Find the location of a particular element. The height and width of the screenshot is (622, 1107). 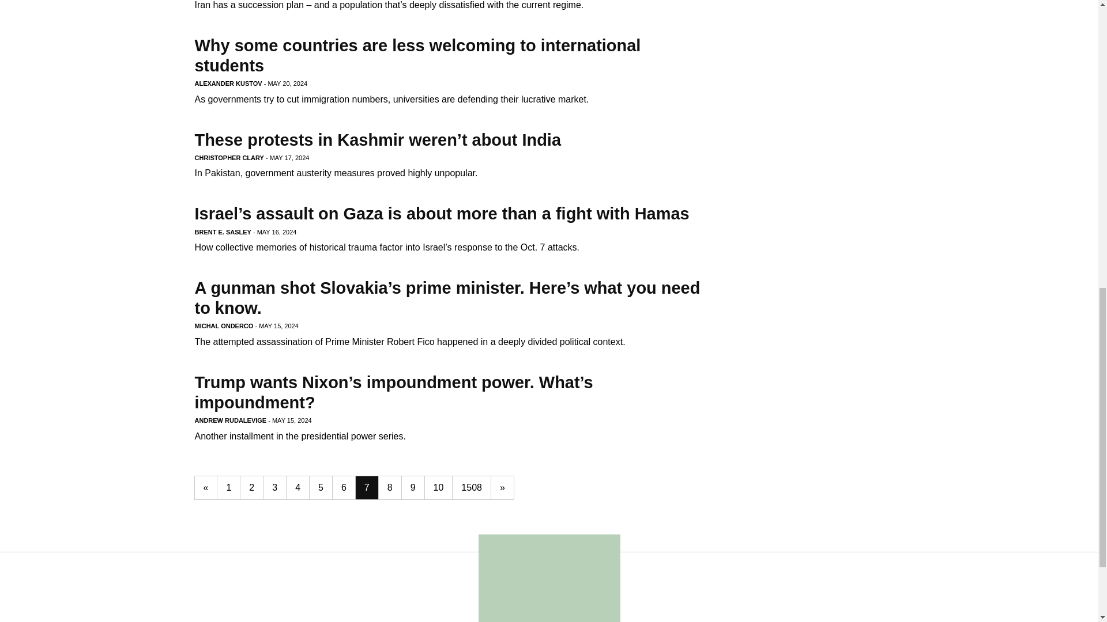

ALEXANDER KUSTOV is located at coordinates (228, 84).